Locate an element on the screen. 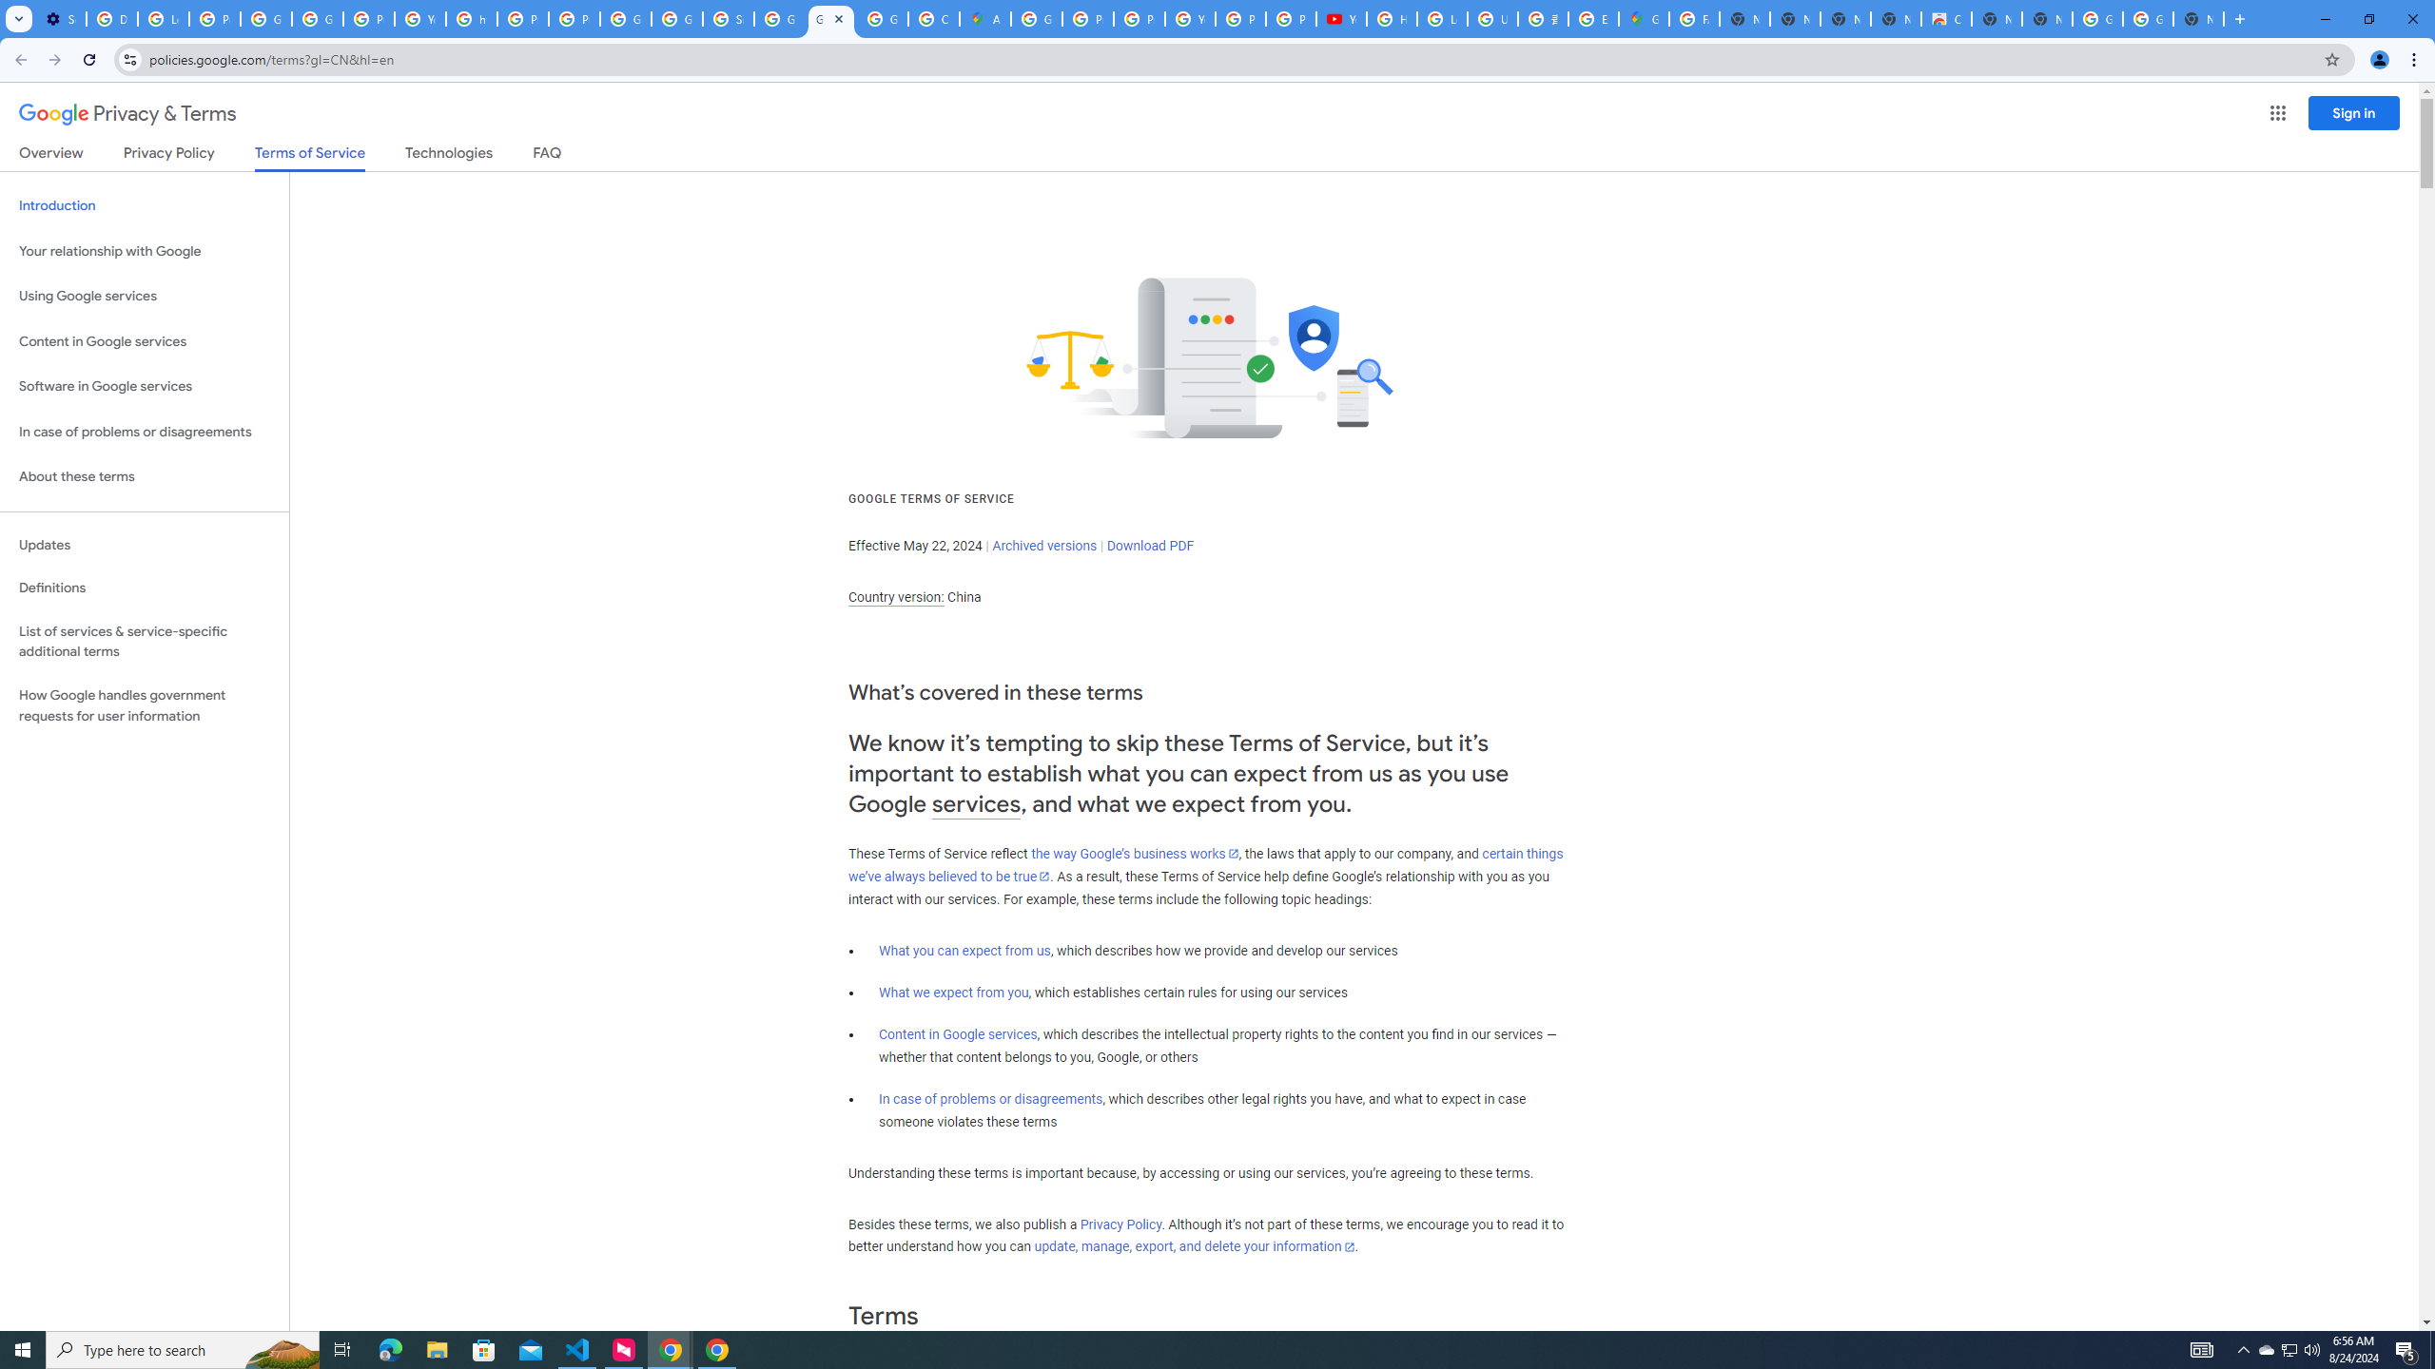  Explore new street-level details - Google Maps Help is located at coordinates (1593, 19).